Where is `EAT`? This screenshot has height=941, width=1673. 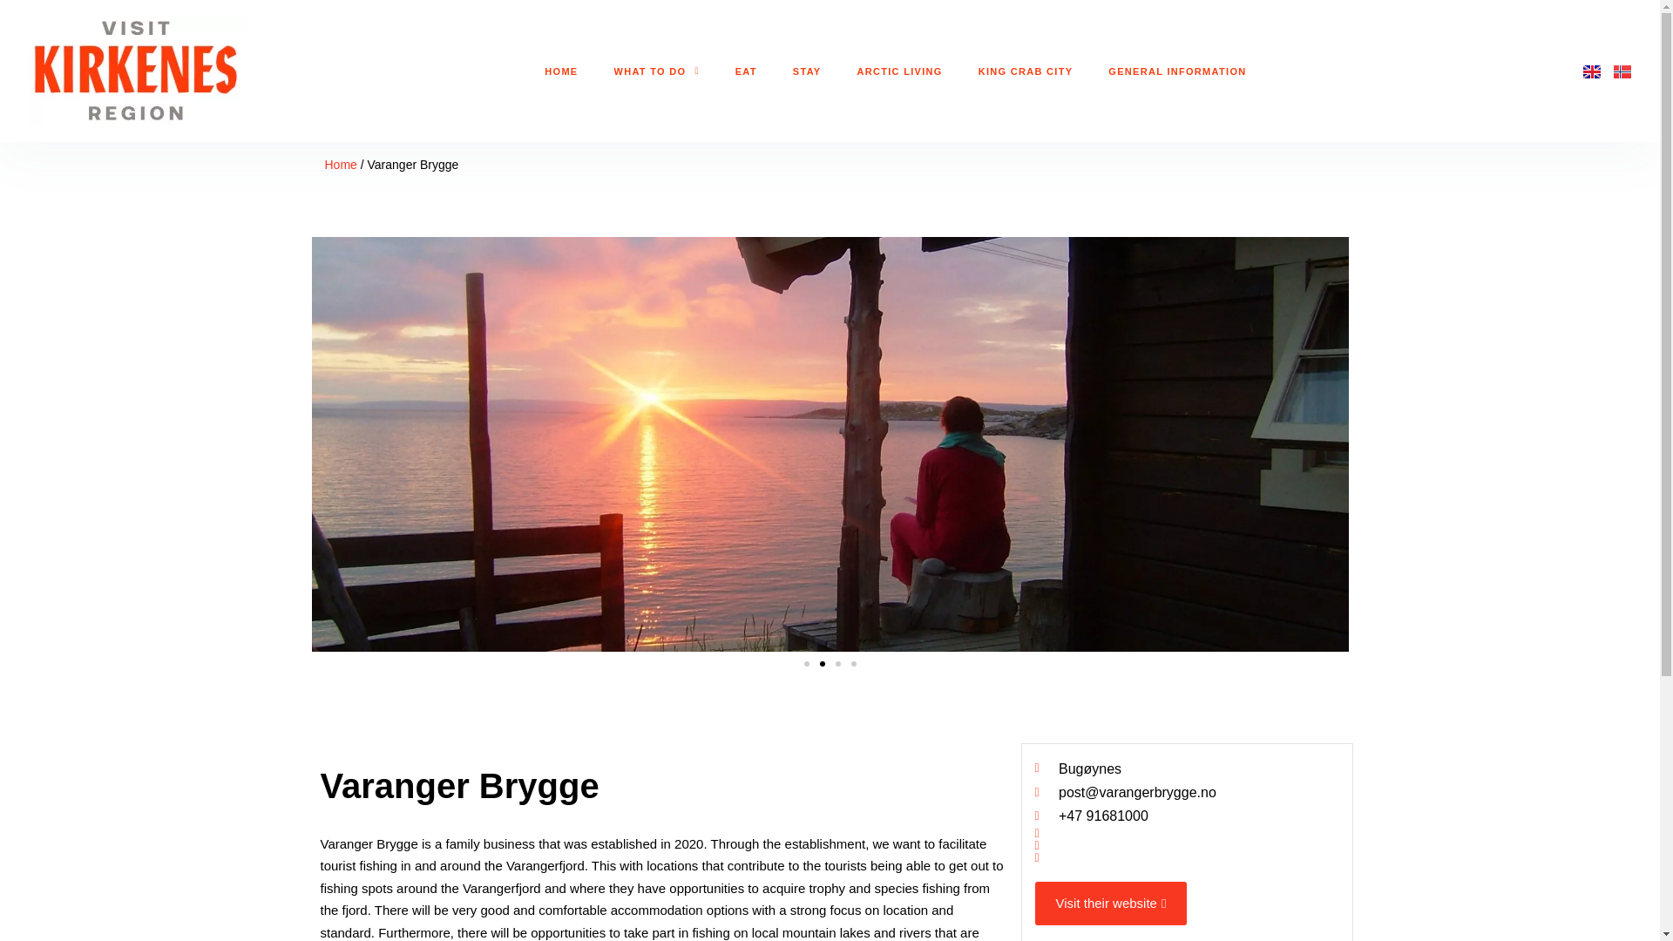
EAT is located at coordinates (746, 70).